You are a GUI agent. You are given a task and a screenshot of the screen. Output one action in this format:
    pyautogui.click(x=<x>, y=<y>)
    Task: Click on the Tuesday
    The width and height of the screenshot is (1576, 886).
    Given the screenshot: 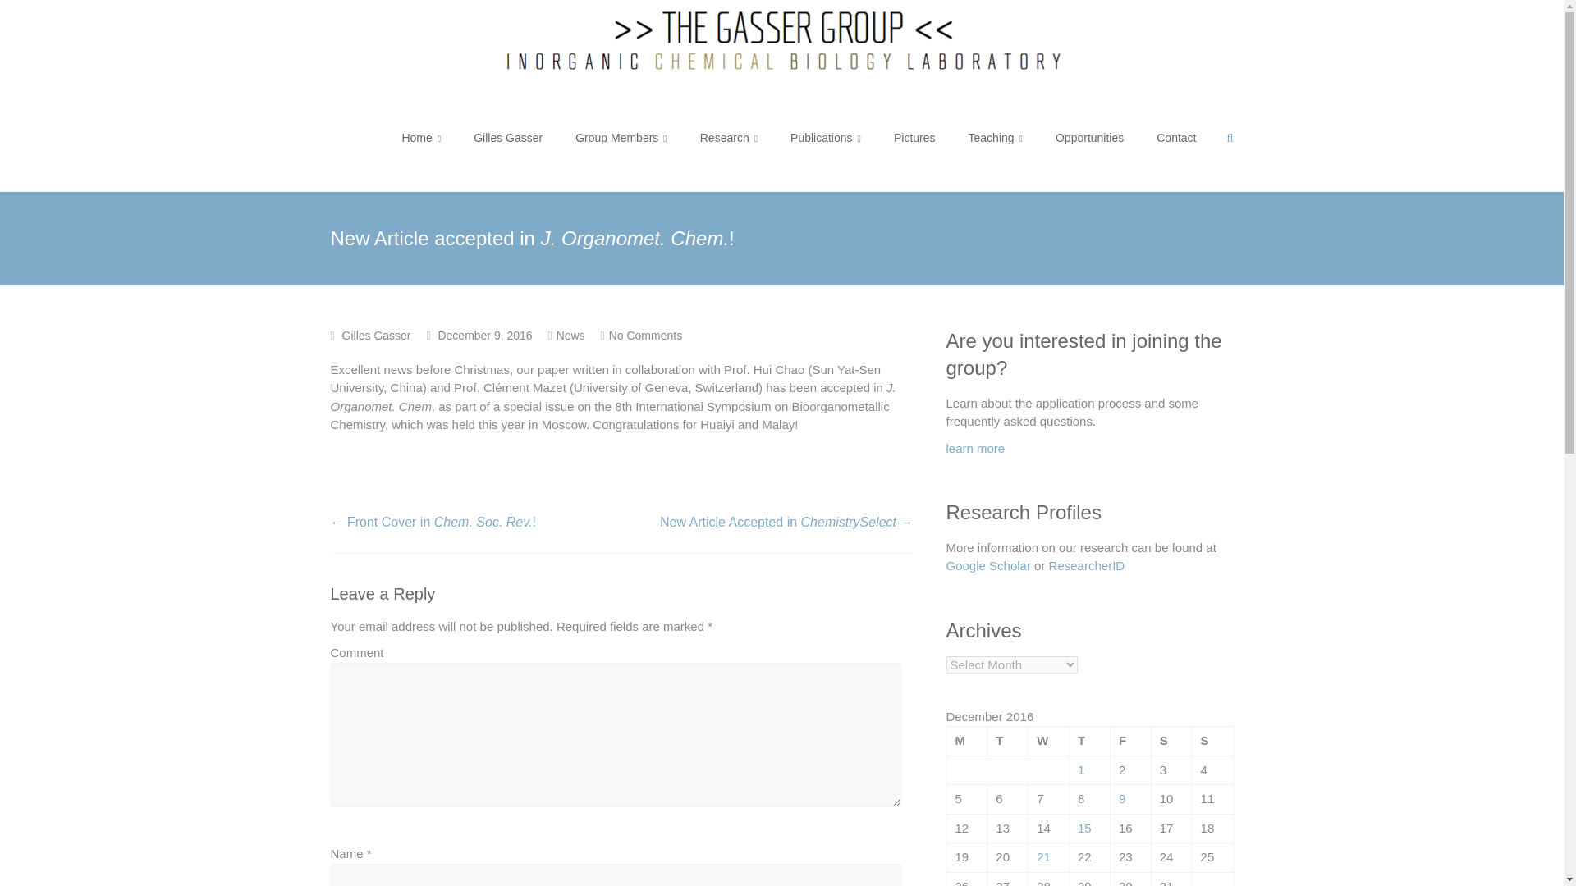 What is the action you would take?
    pyautogui.click(x=1008, y=742)
    